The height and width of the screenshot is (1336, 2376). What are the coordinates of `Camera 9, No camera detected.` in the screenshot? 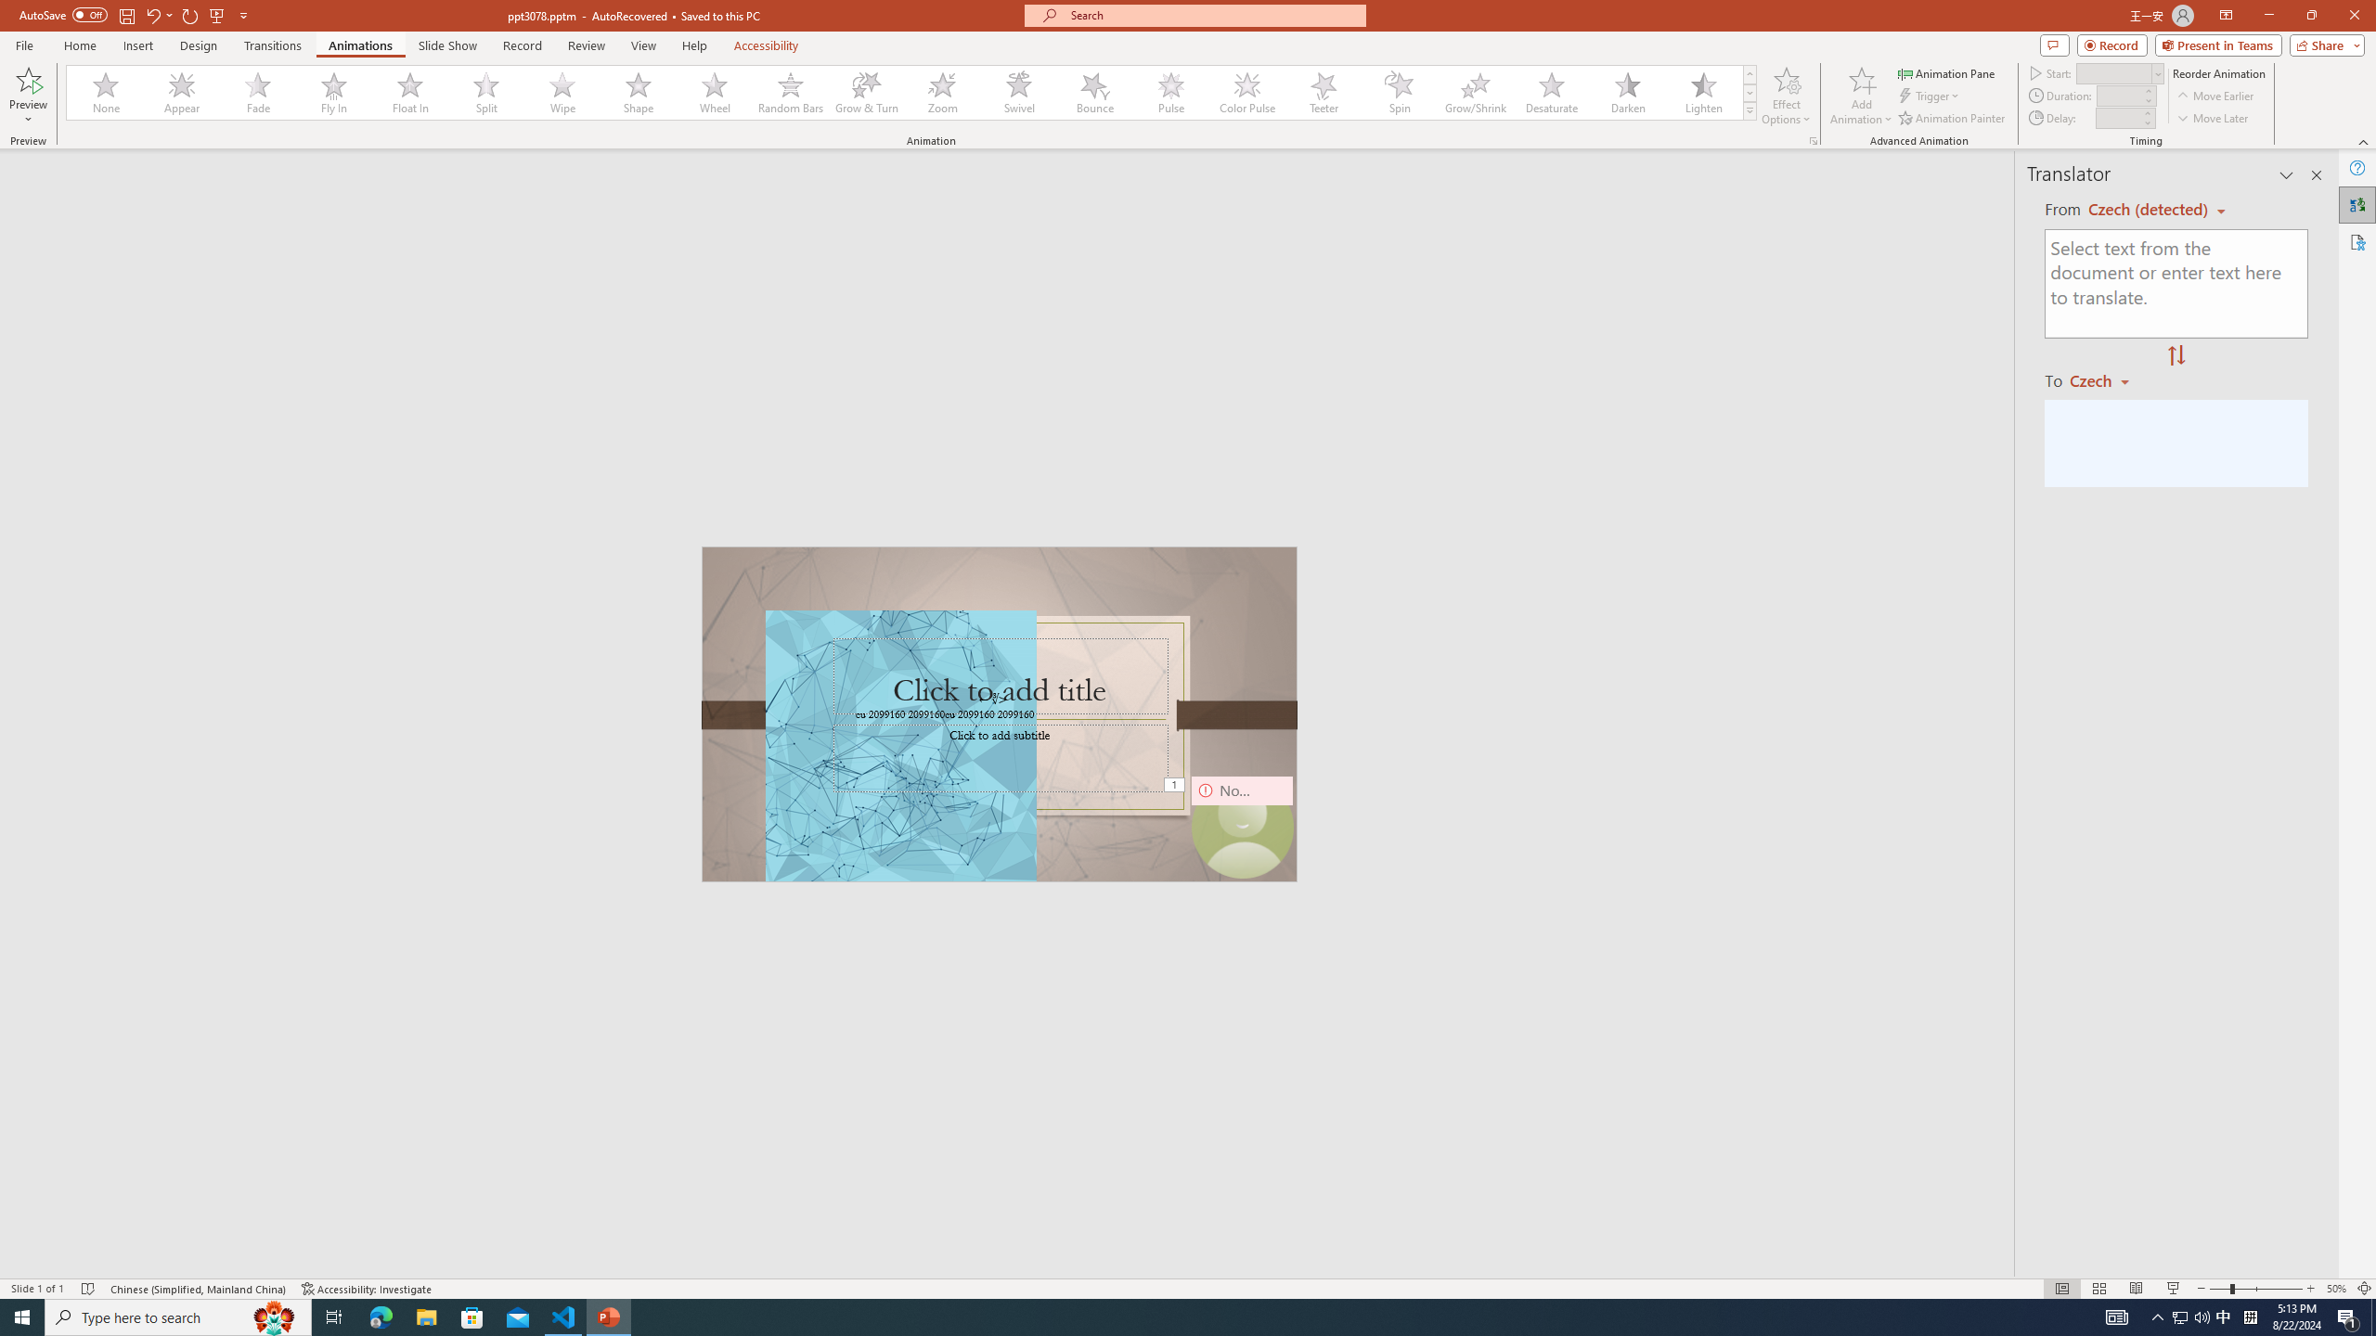 It's located at (1242, 827).